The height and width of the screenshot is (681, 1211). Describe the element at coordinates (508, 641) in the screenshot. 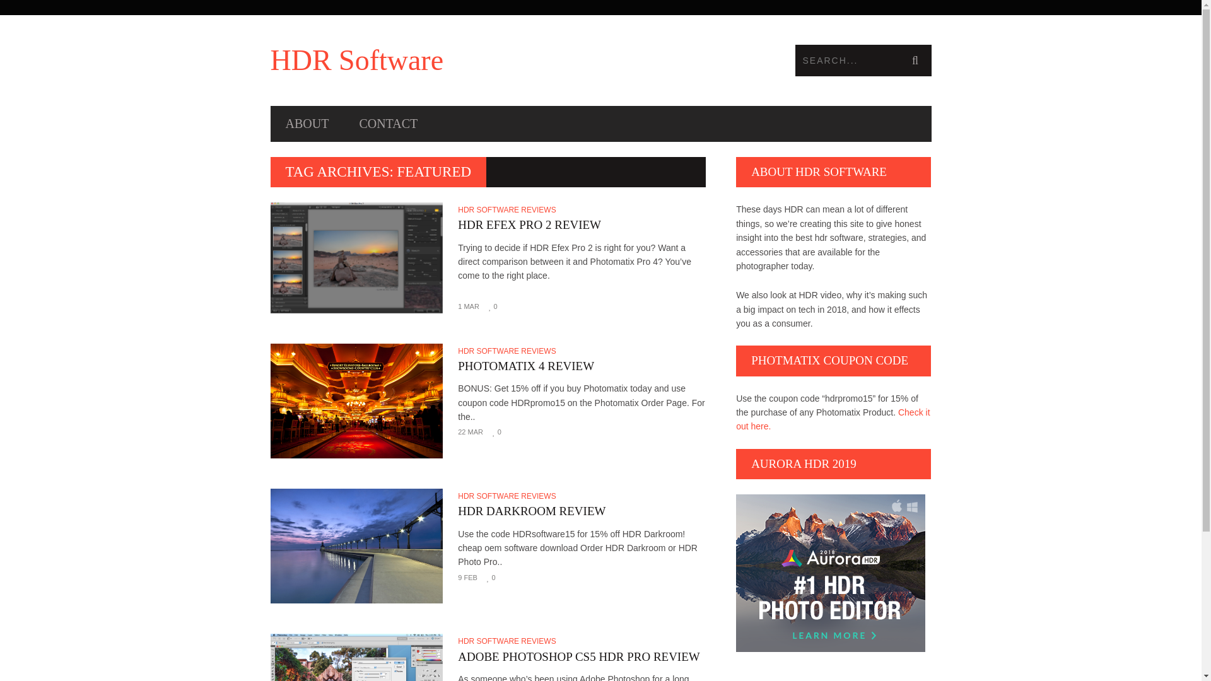

I see `View all posts in HDR Software Reviews` at that location.